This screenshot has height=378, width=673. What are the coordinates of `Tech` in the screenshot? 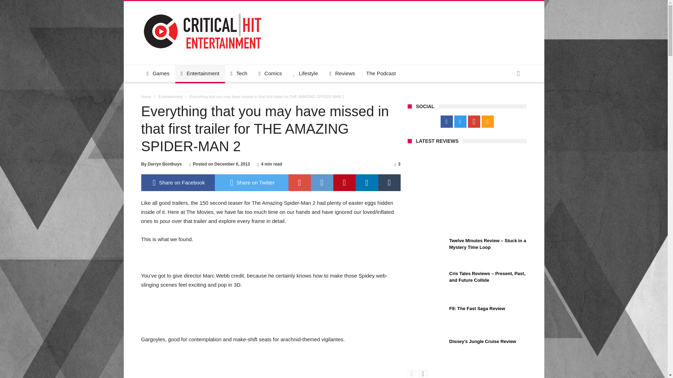 It's located at (239, 73).